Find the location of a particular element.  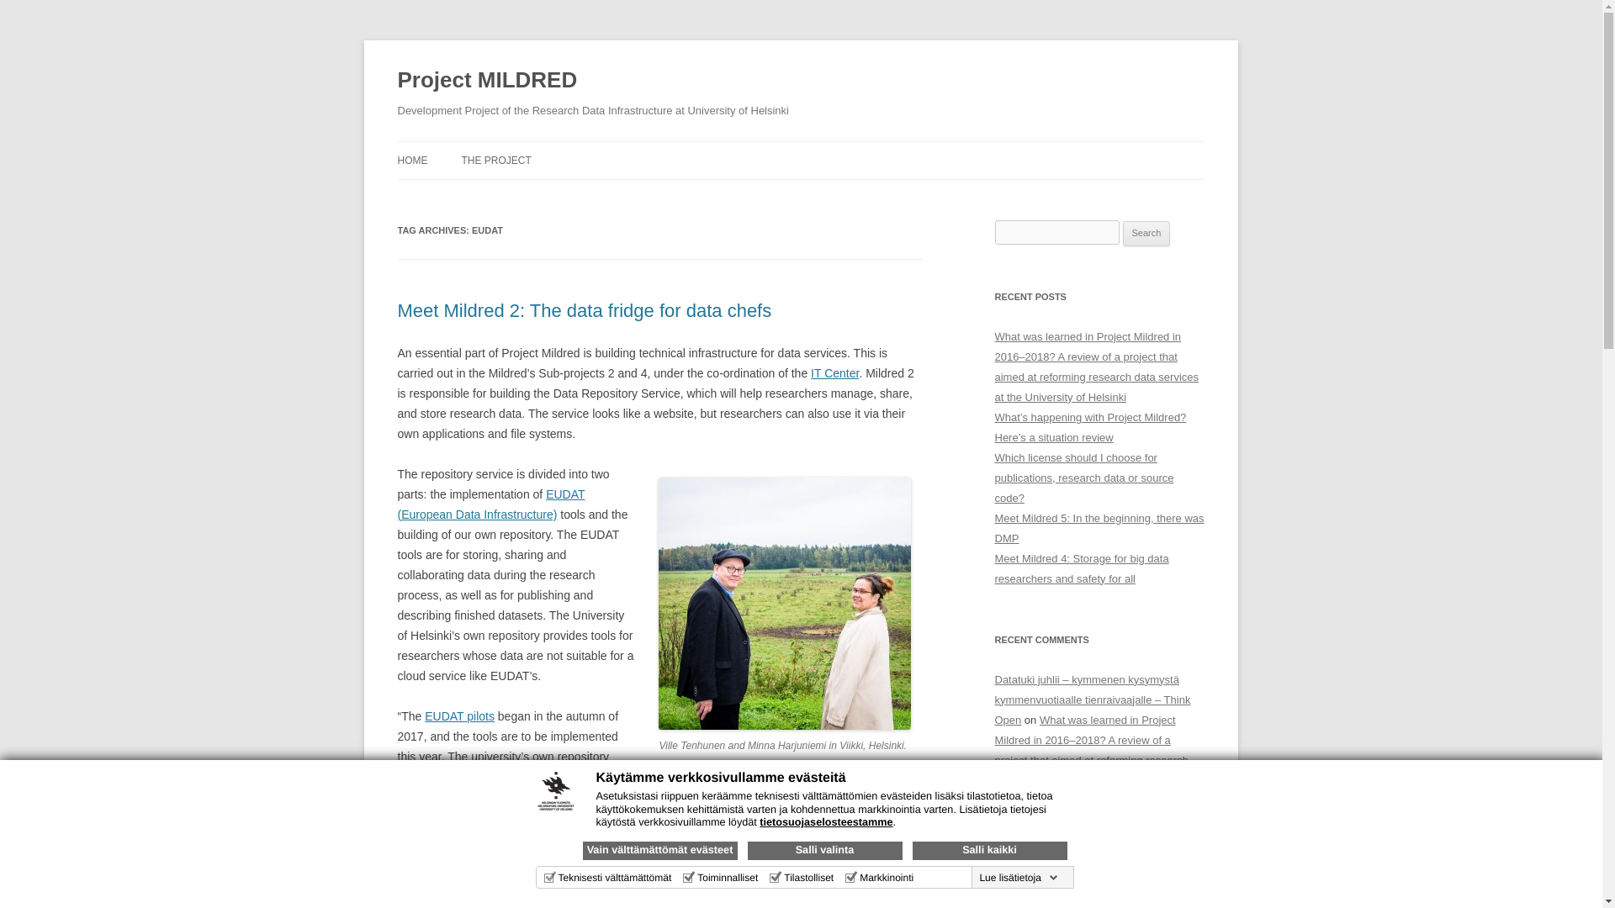

Search is located at coordinates (1146, 234).